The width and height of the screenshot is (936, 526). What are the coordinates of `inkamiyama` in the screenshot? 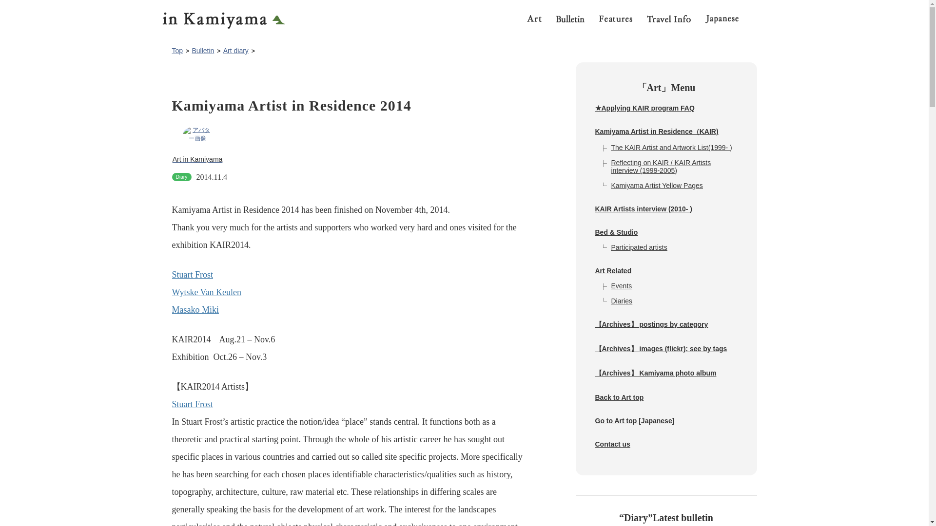 It's located at (228, 16).